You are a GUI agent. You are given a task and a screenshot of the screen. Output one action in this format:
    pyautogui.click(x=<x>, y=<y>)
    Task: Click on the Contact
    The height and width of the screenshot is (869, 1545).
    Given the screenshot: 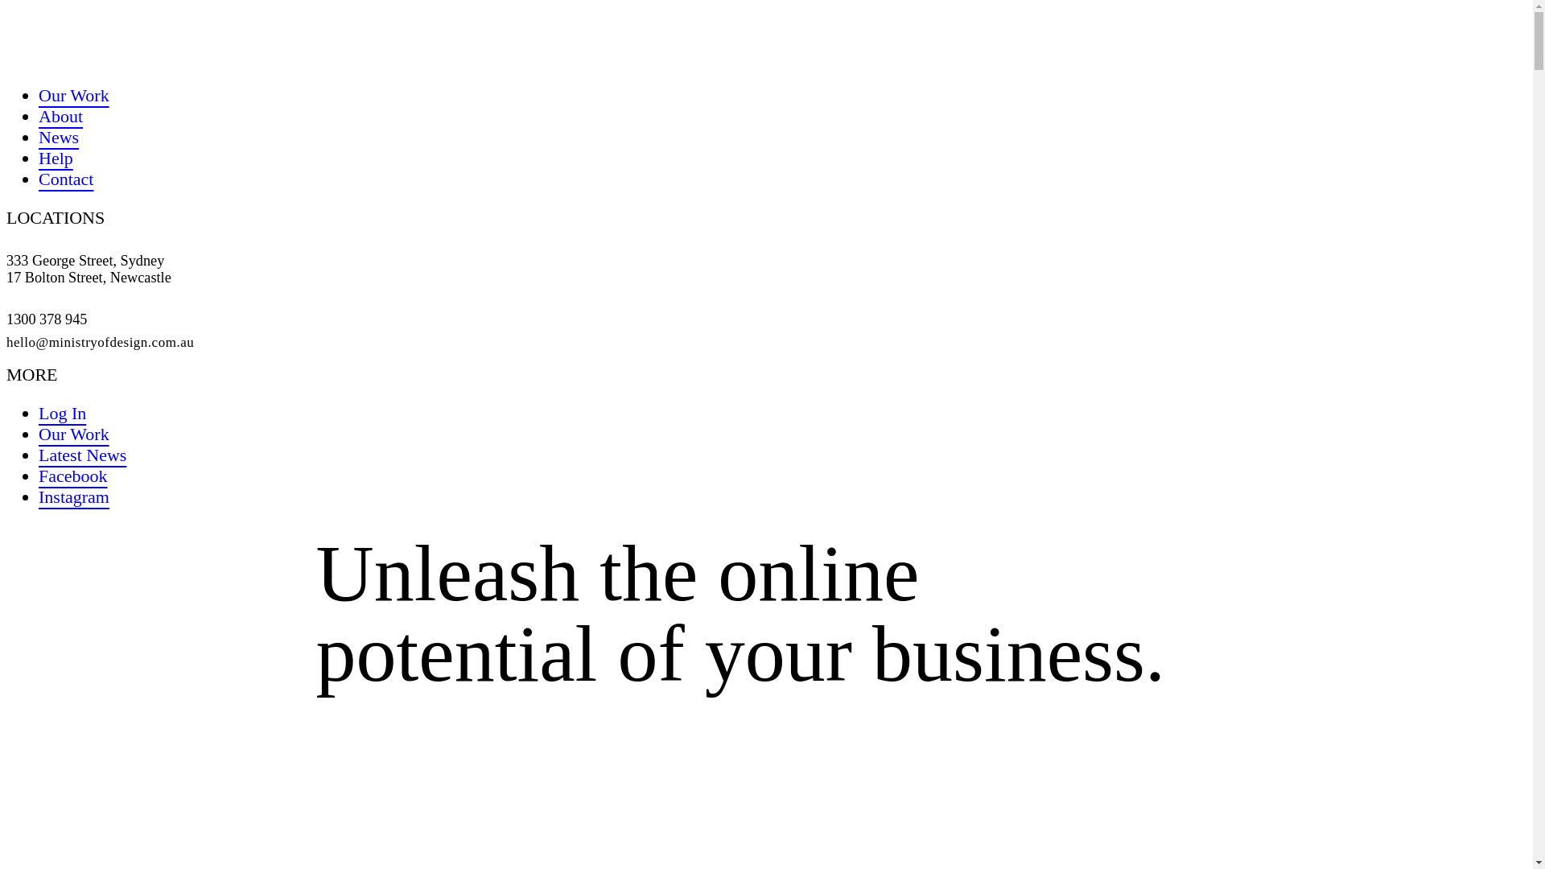 What is the action you would take?
    pyautogui.click(x=66, y=179)
    